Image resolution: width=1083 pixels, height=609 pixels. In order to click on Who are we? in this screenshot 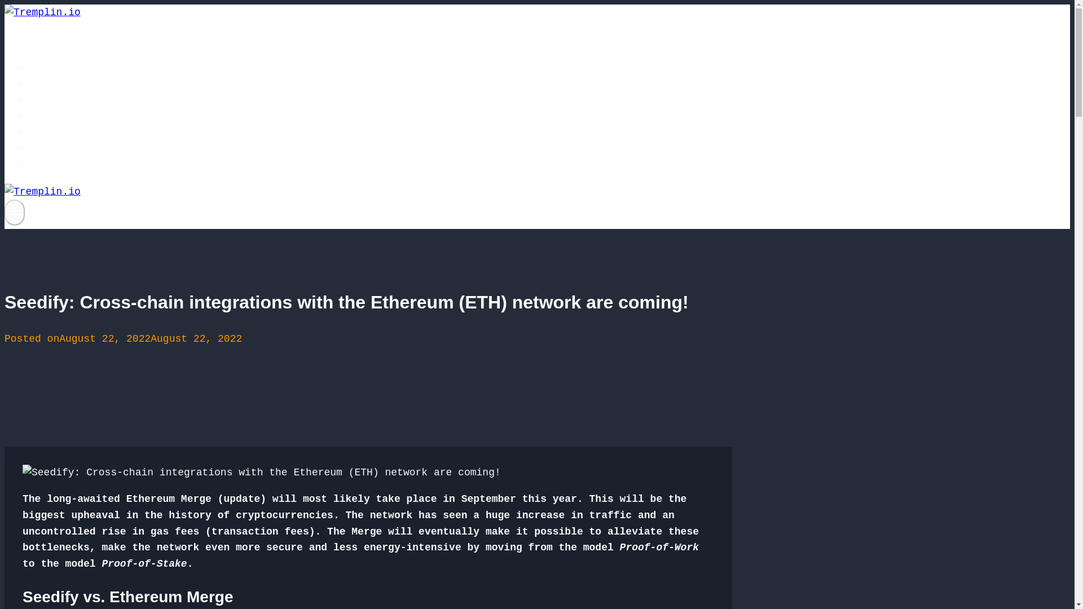, I will do `click(71, 100)`.